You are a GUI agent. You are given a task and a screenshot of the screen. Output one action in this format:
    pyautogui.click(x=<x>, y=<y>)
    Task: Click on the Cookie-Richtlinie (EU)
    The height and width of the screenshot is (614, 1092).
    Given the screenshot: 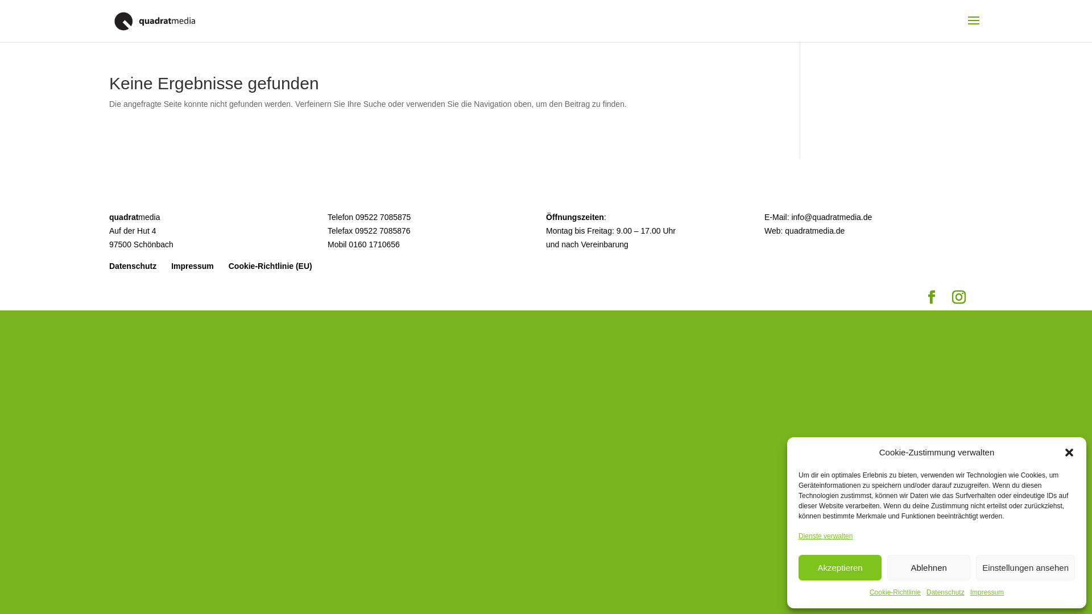 What is the action you would take?
    pyautogui.click(x=271, y=266)
    